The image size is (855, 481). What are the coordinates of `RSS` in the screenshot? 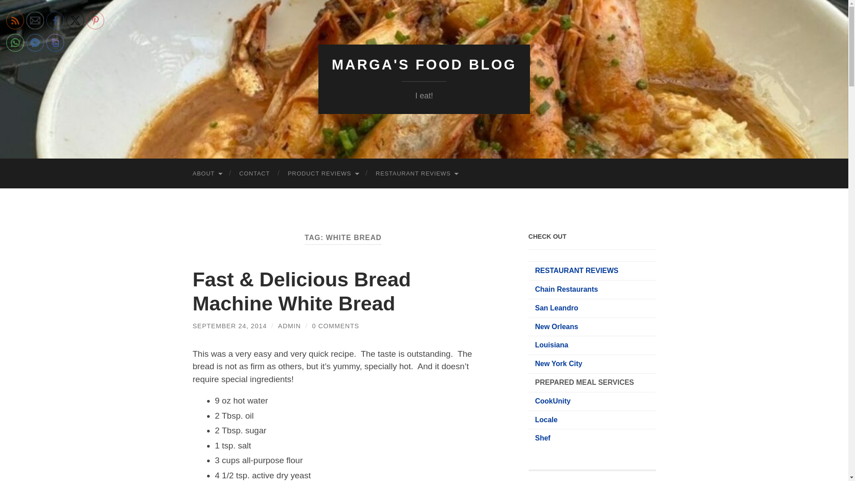 It's located at (15, 20).